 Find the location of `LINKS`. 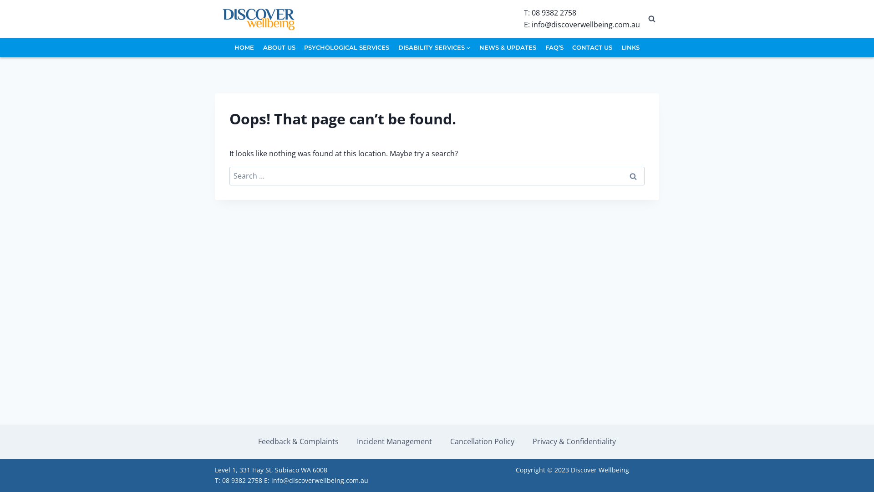

LINKS is located at coordinates (630, 47).